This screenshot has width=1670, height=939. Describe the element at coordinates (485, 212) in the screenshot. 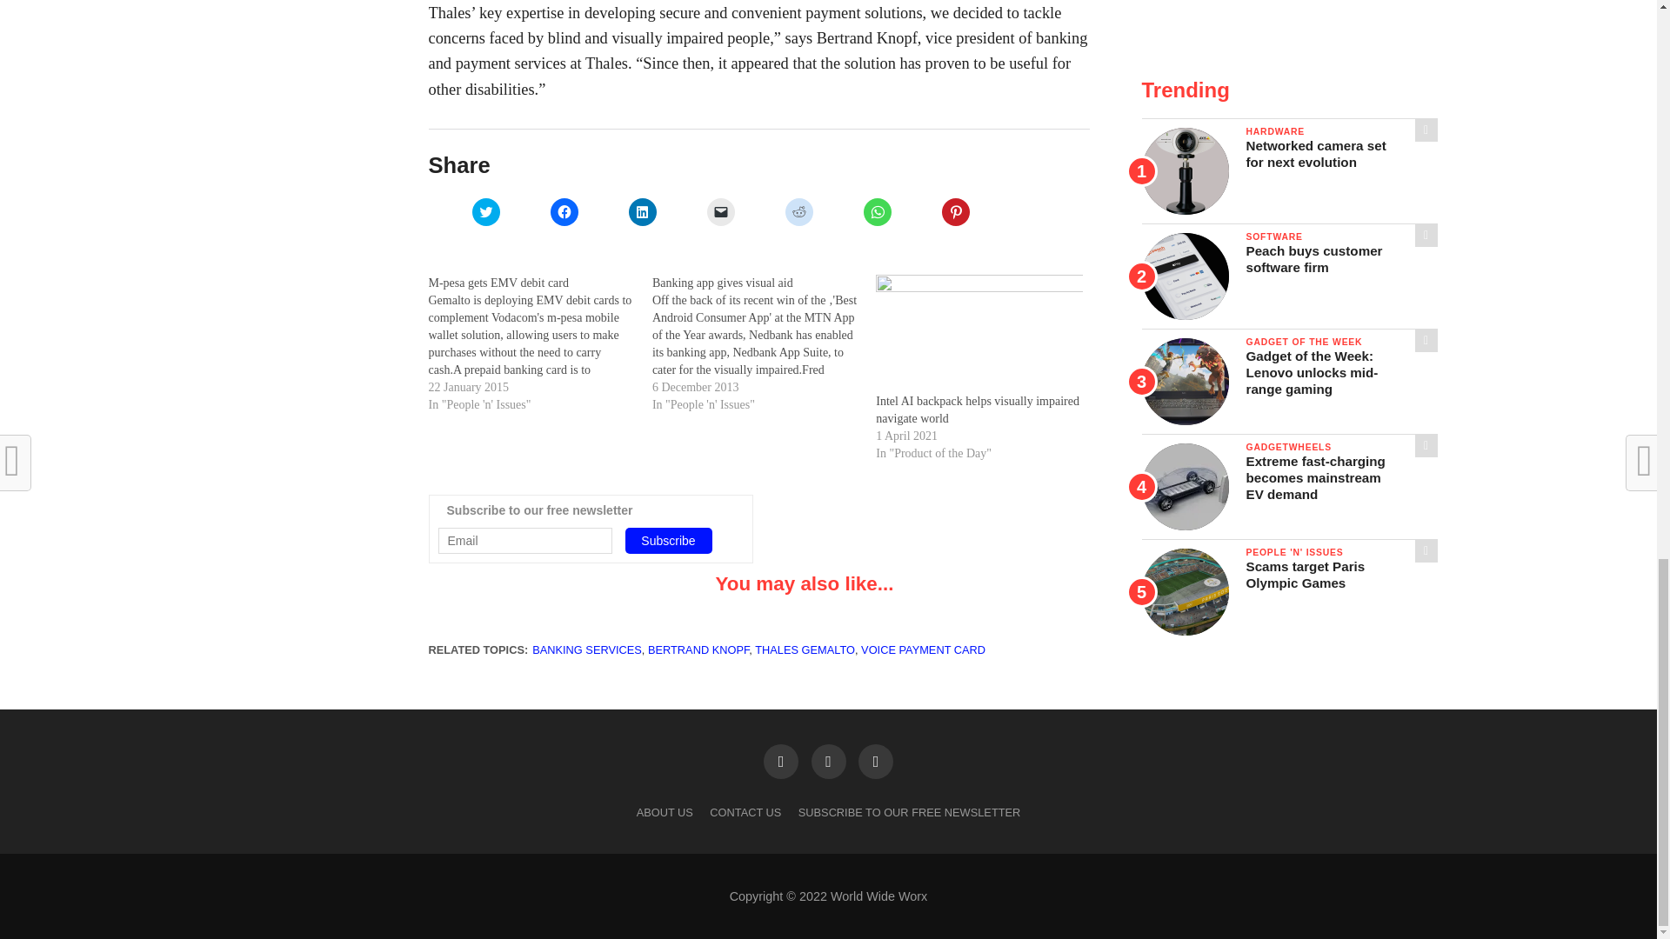

I see `Click to share on Twitter` at that location.